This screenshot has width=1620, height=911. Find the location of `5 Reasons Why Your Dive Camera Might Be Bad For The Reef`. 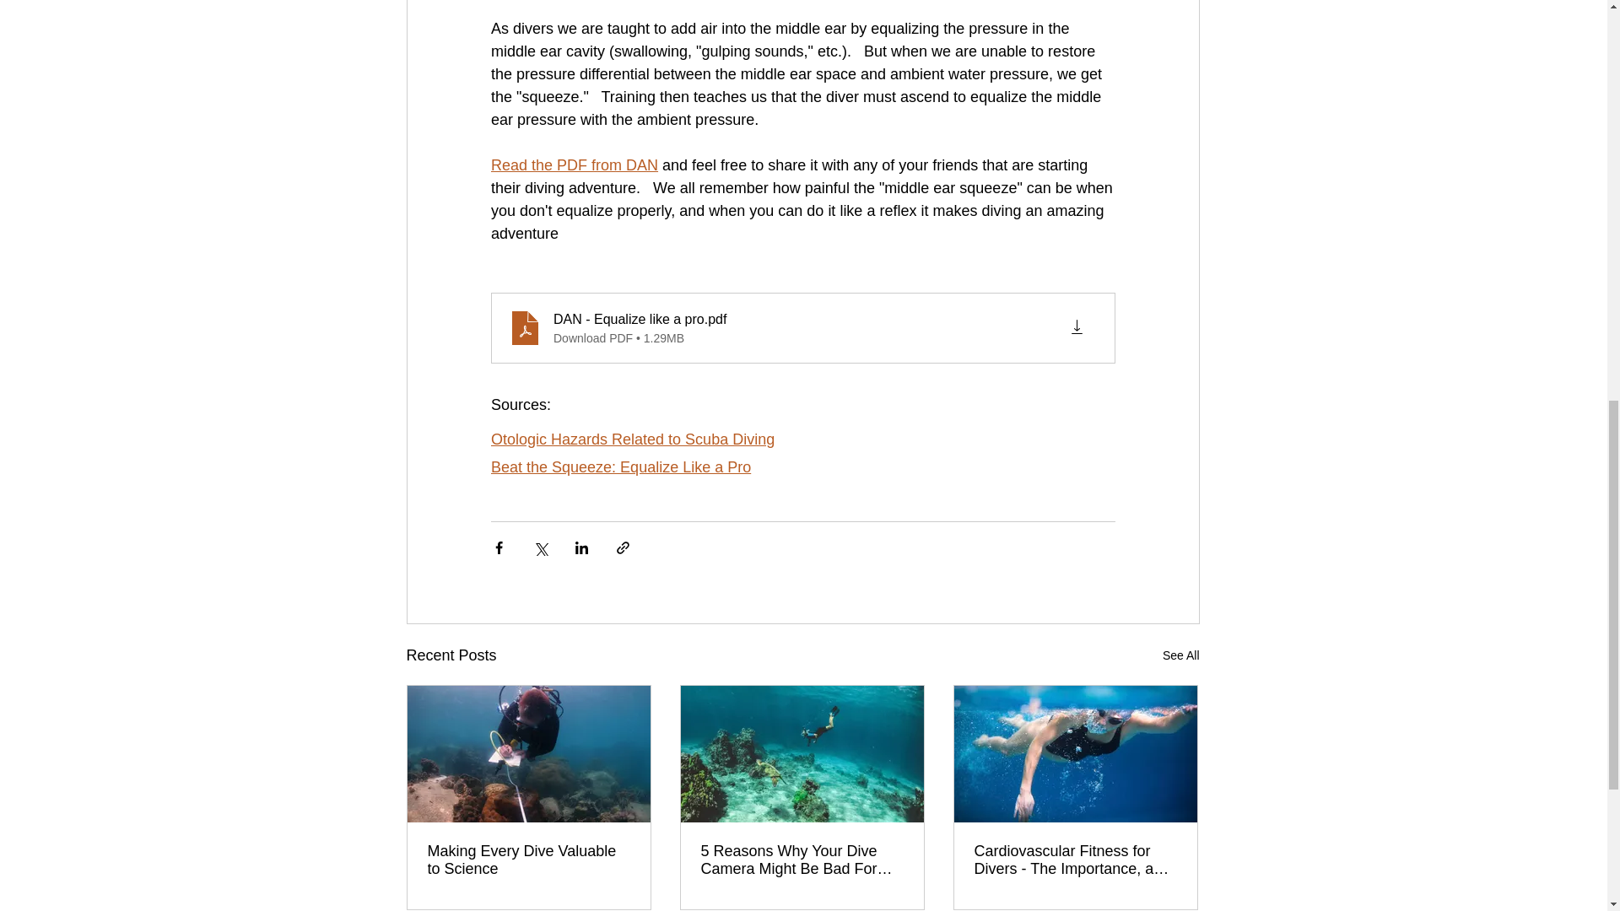

5 Reasons Why Your Dive Camera Might Be Bad For The Reef is located at coordinates (801, 860).